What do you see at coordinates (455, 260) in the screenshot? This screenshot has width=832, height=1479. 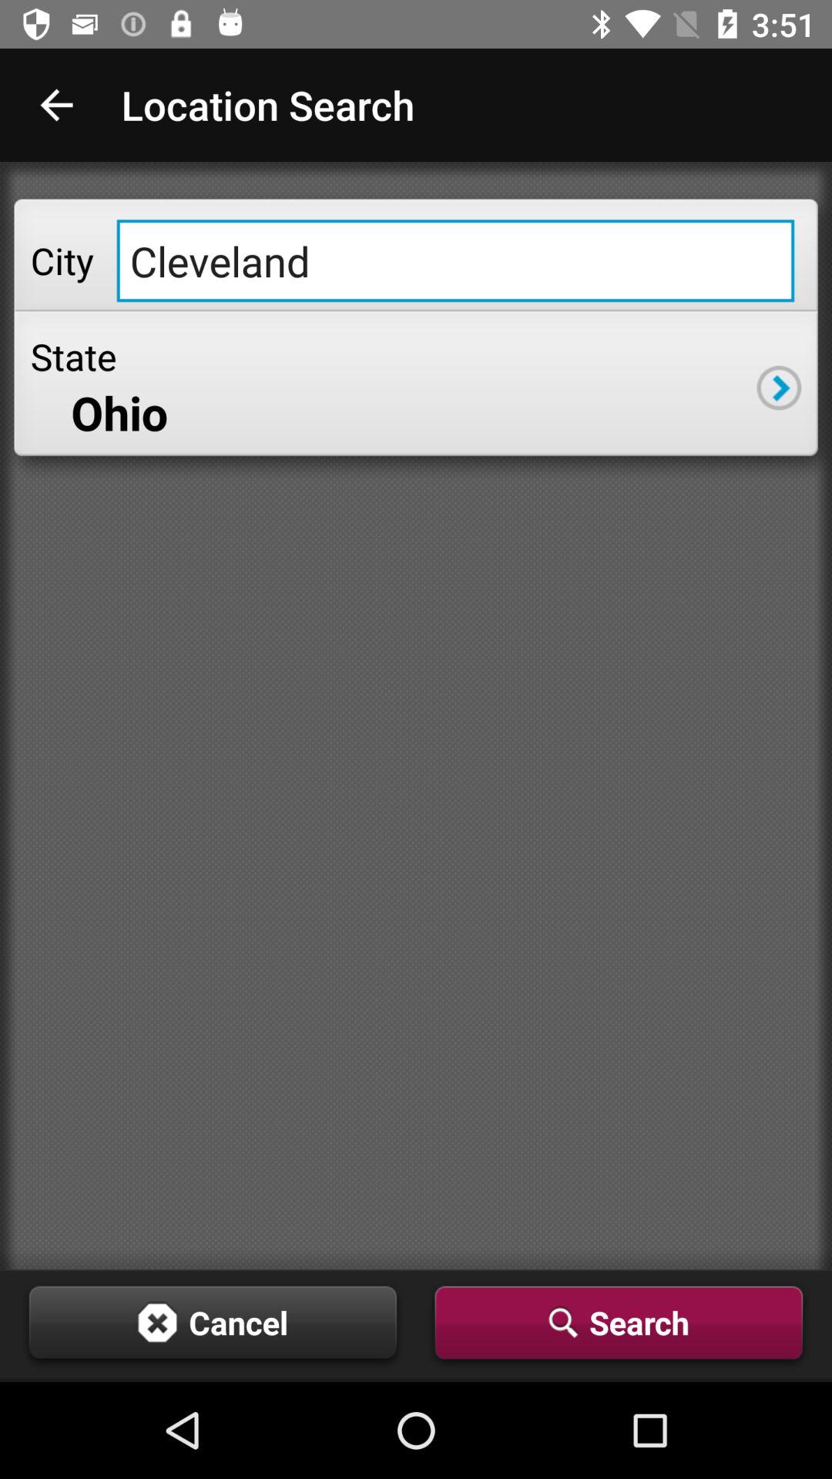 I see `jump to cleveland` at bounding box center [455, 260].